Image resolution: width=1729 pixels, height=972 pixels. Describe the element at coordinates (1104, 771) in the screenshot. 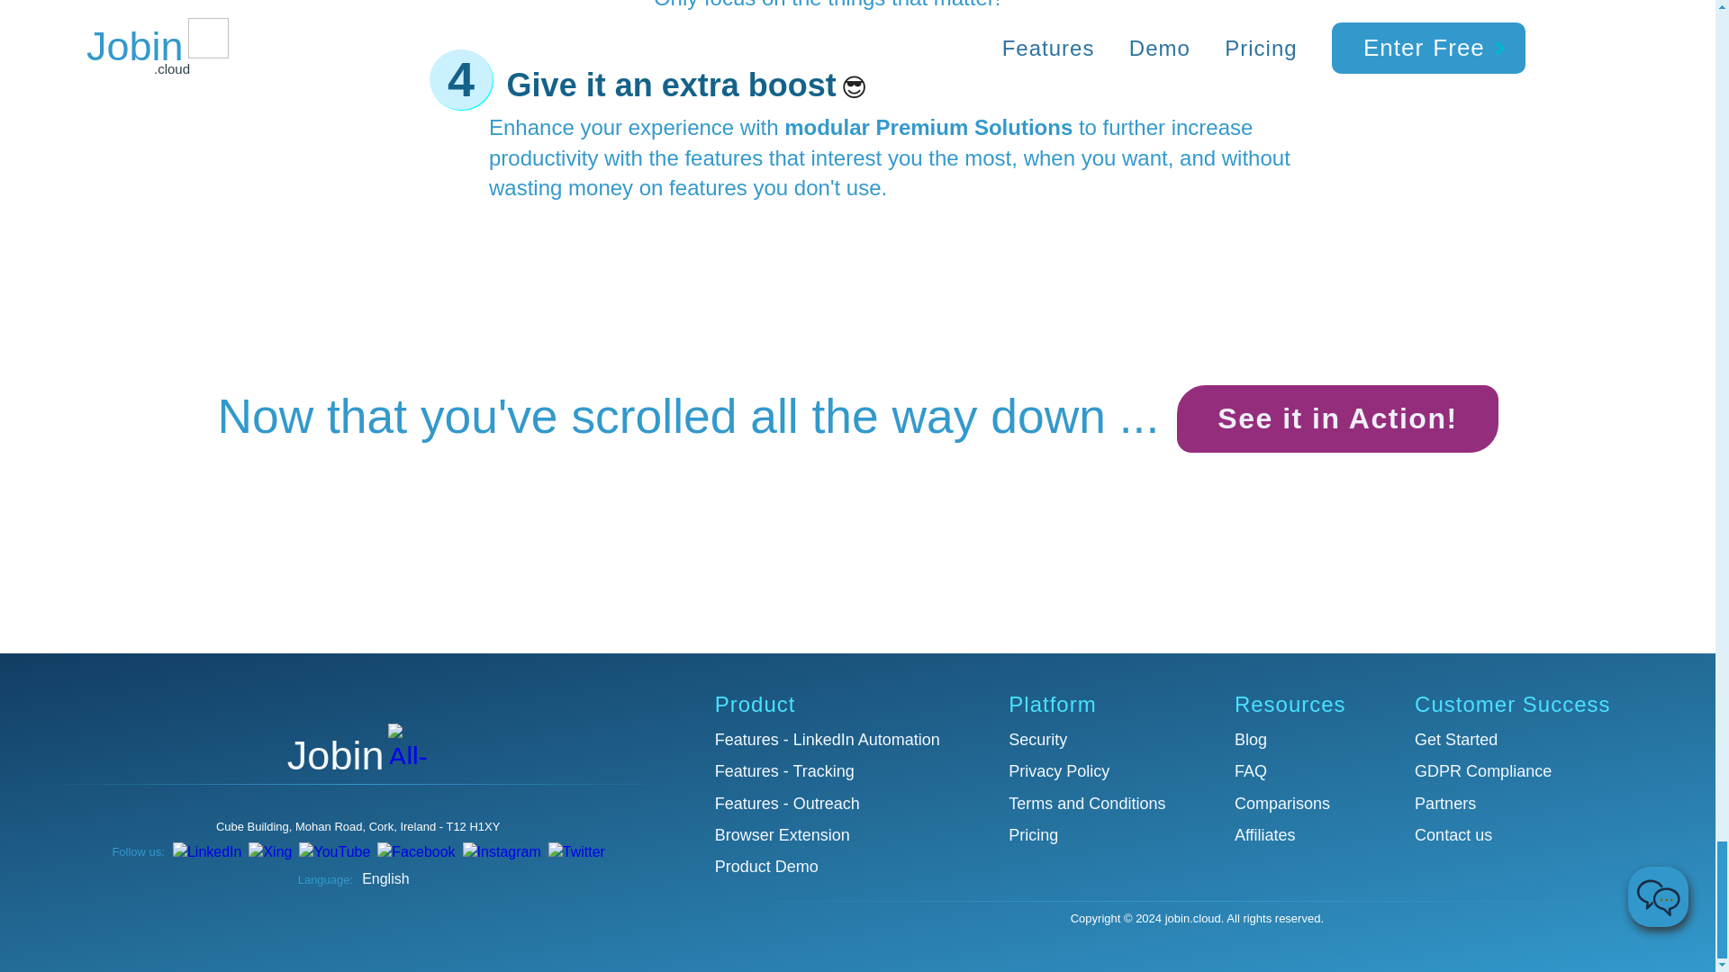

I see `Privacy Policy` at that location.